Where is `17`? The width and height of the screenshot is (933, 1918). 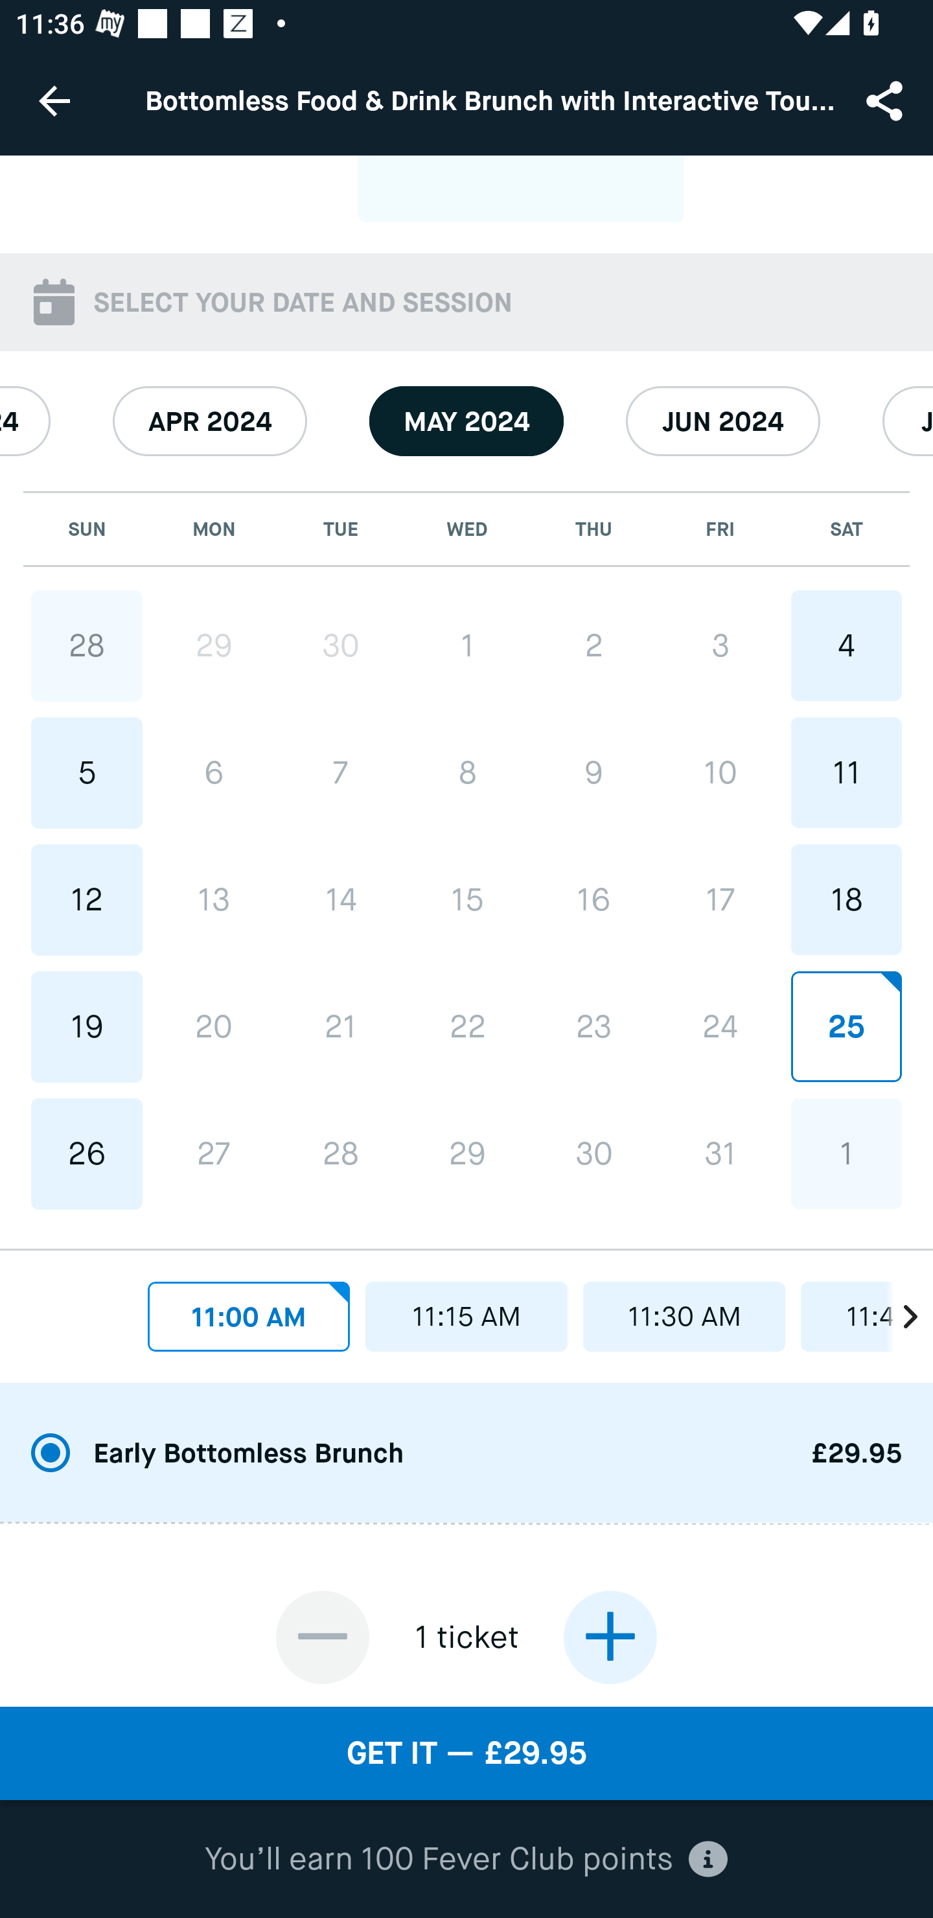 17 is located at coordinates (719, 899).